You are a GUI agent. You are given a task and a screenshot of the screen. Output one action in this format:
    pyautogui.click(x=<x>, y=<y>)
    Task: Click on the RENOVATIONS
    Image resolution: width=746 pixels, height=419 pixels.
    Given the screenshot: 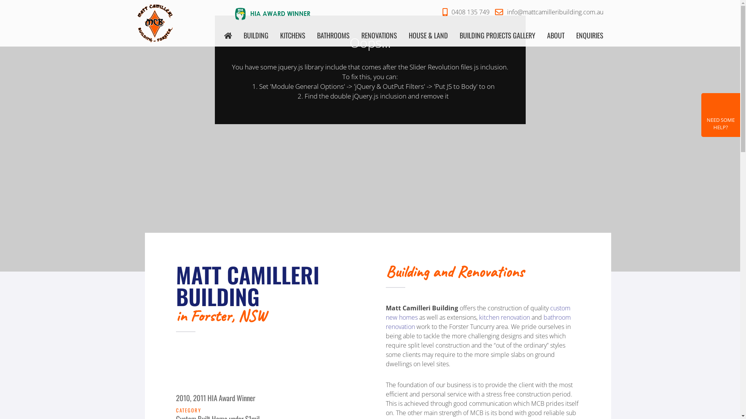 What is the action you would take?
    pyautogui.click(x=379, y=35)
    